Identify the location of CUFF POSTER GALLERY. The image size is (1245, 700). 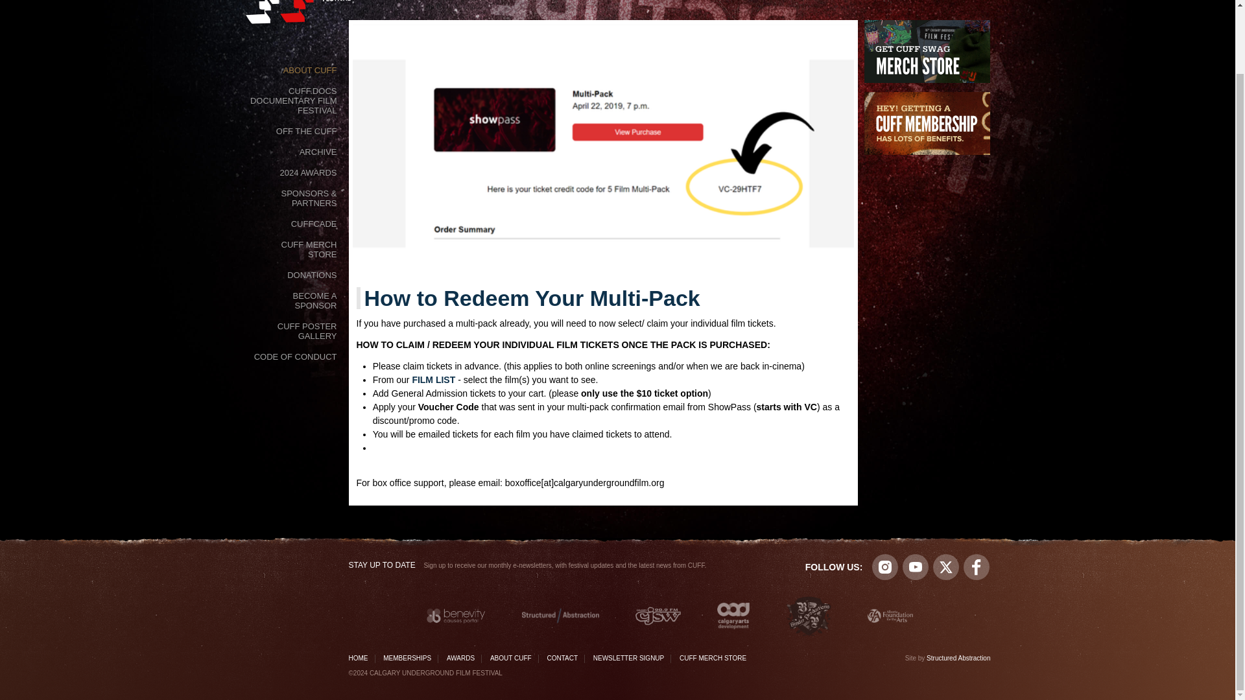
(294, 331).